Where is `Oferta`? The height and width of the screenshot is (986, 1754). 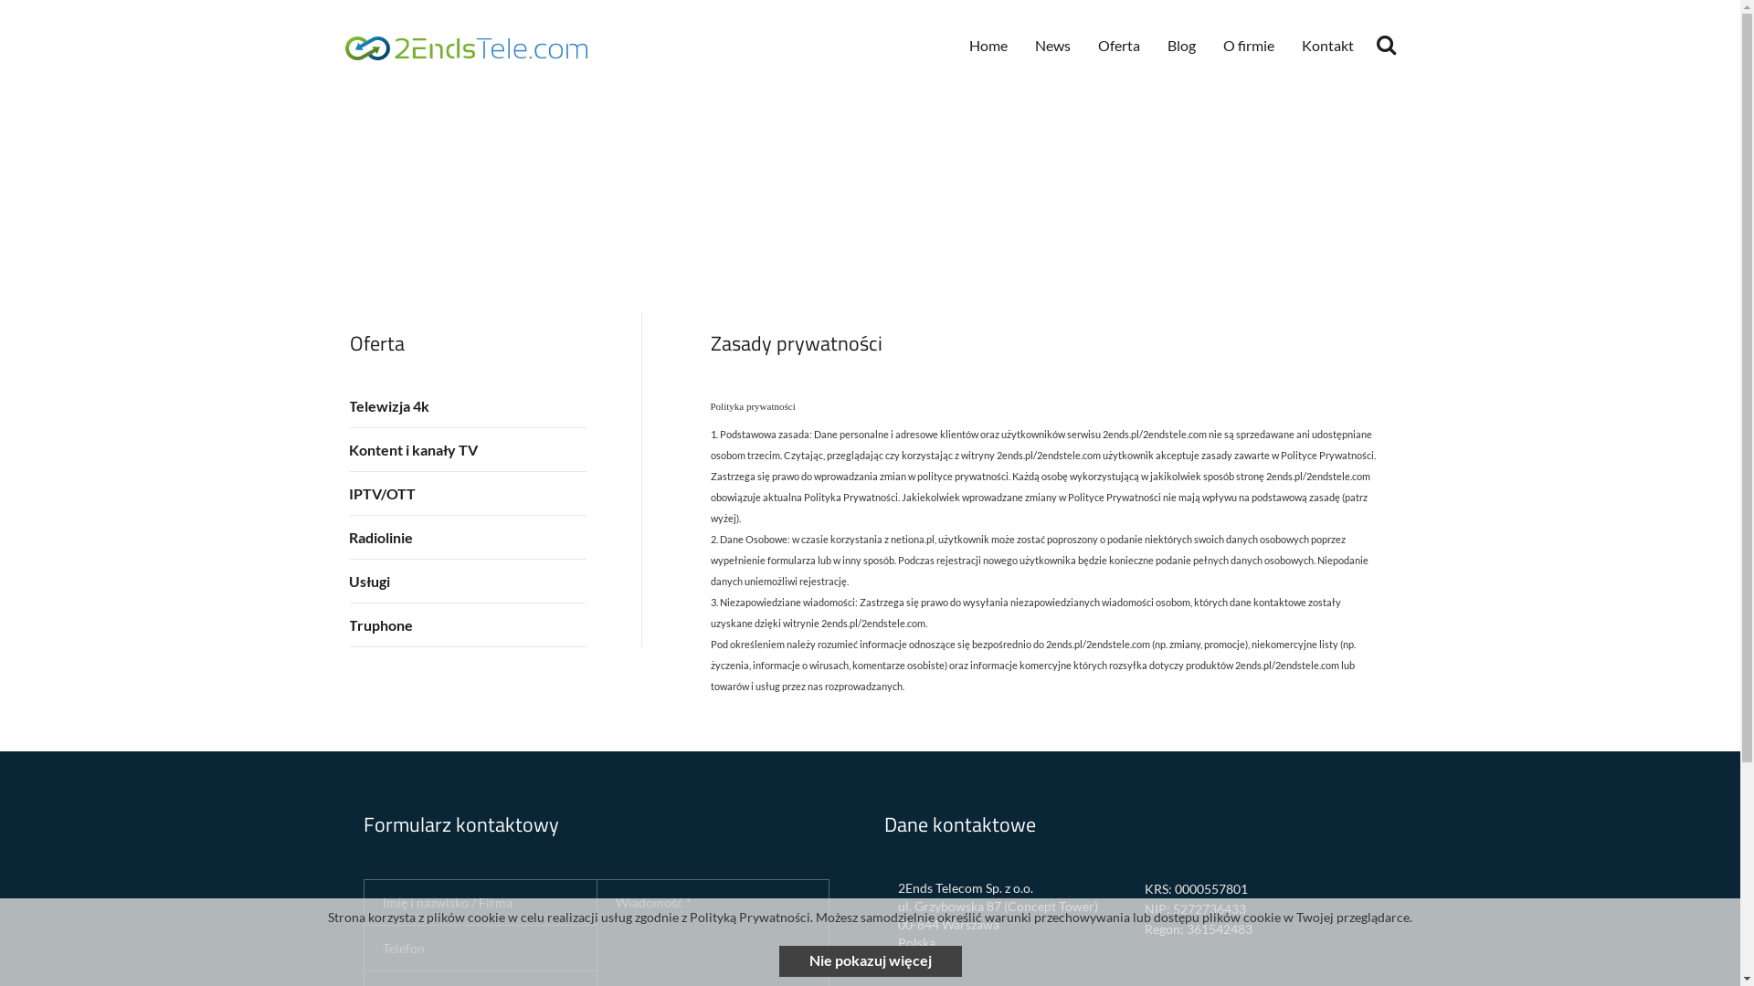
Oferta is located at coordinates (1118, 46).